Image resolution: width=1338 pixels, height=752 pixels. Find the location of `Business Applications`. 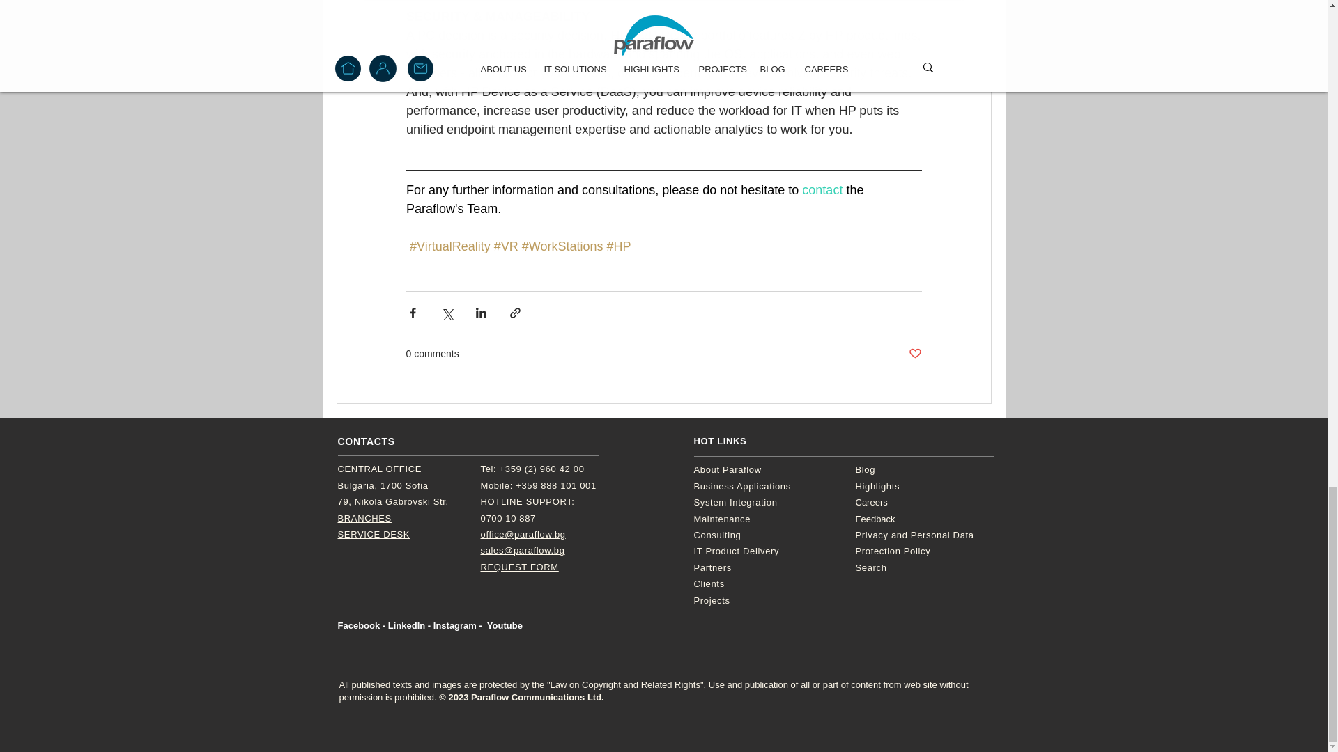

Business Applications is located at coordinates (742, 486).